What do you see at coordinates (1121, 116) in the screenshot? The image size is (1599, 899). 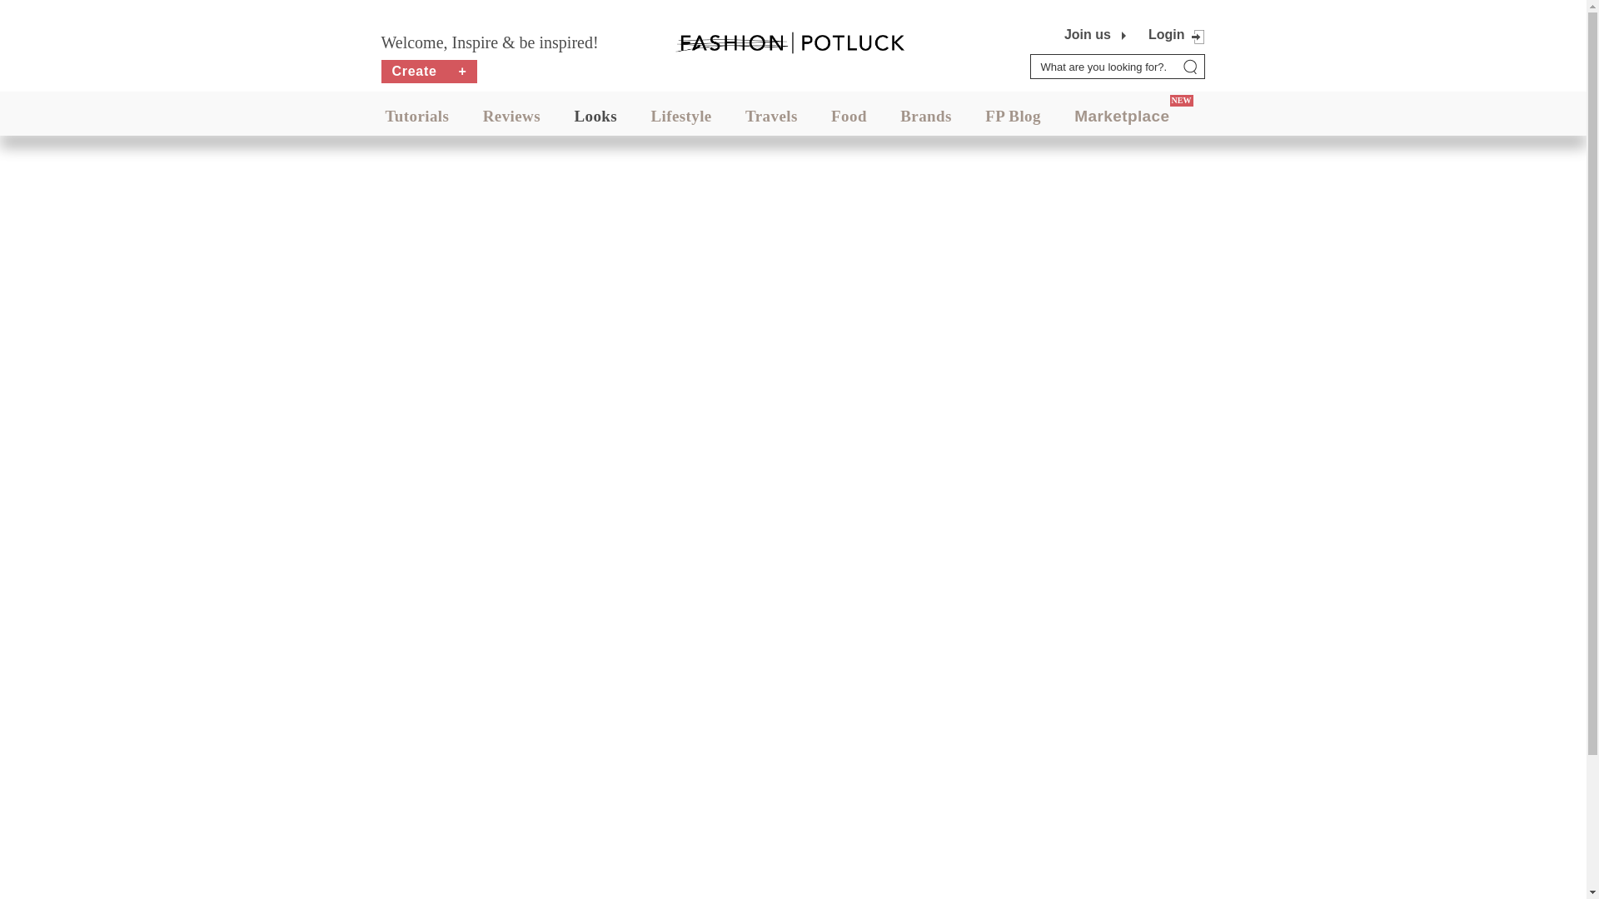 I see `MARKETPLACE` at bounding box center [1121, 116].